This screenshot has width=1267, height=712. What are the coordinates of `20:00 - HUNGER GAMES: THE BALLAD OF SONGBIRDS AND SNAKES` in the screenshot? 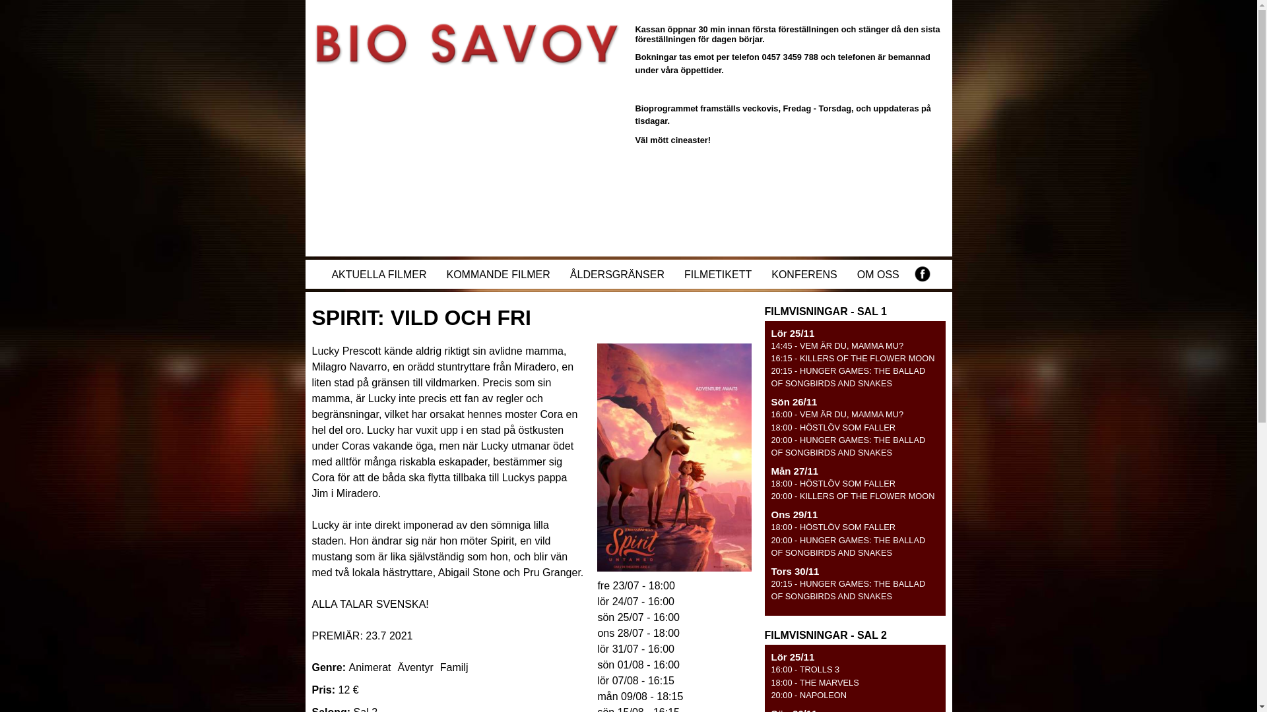 It's located at (848, 547).